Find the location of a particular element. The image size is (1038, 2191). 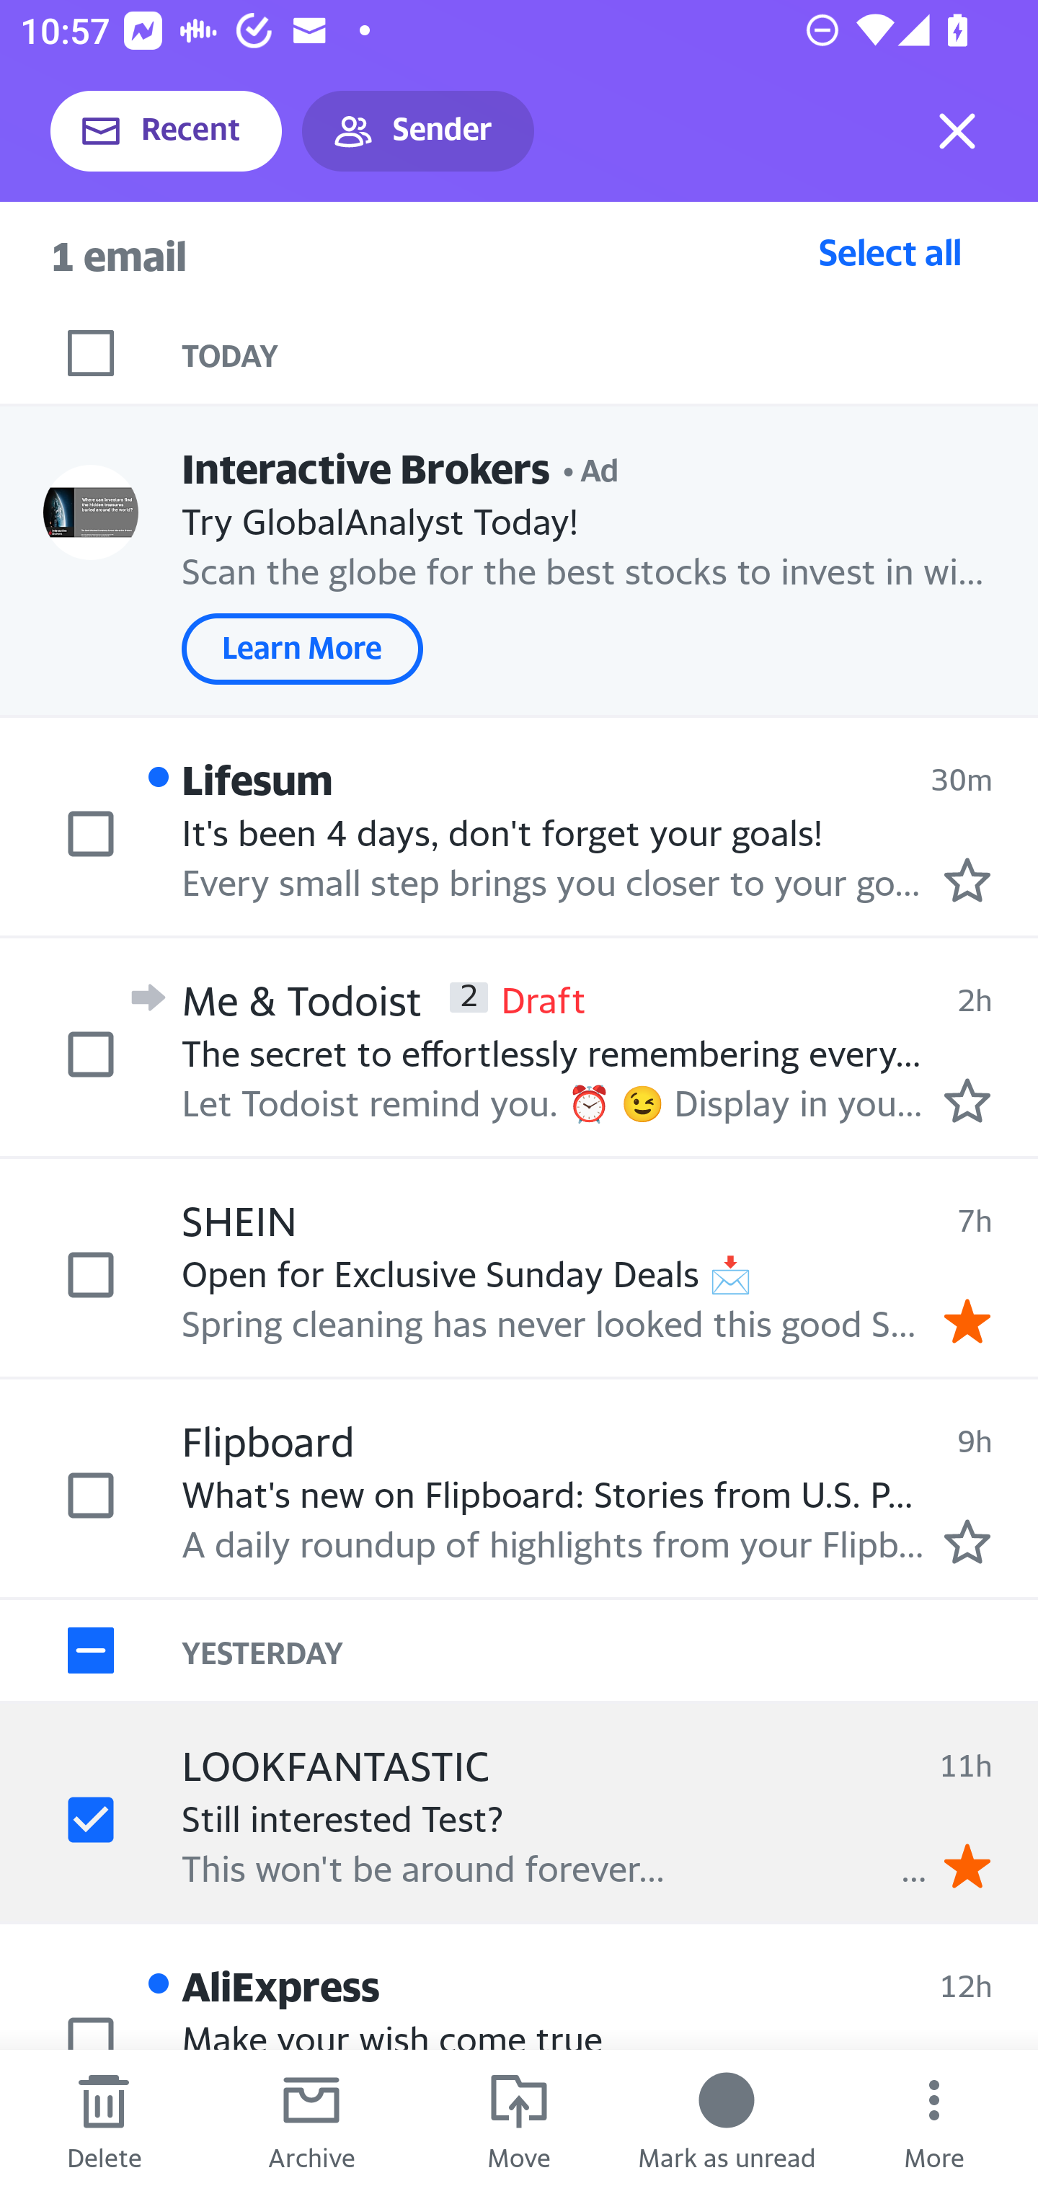

Exit selection mode is located at coordinates (957, 131).